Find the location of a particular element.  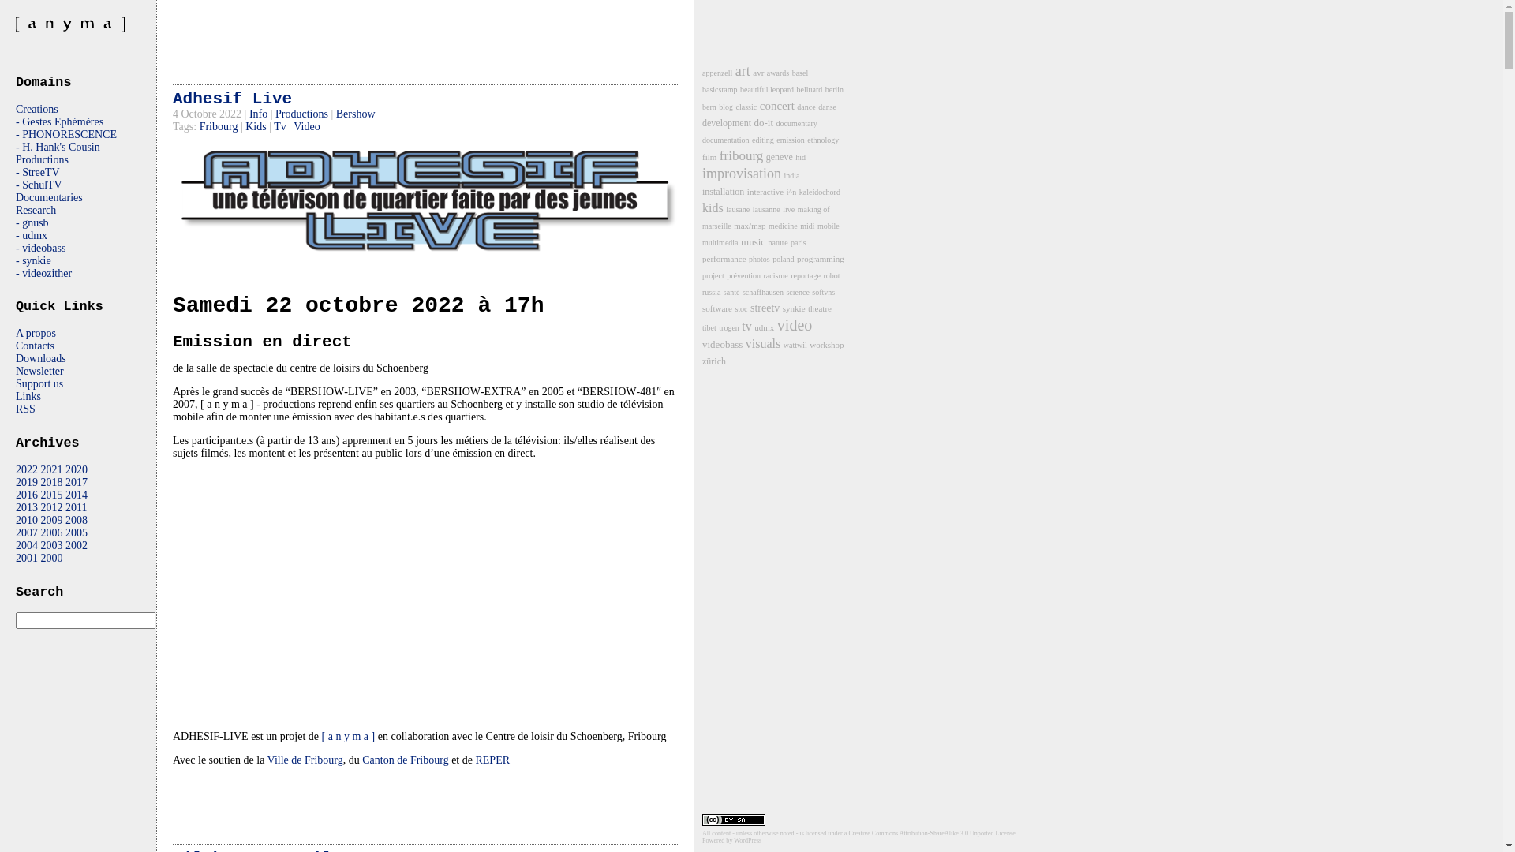

2019 is located at coordinates (27, 483).